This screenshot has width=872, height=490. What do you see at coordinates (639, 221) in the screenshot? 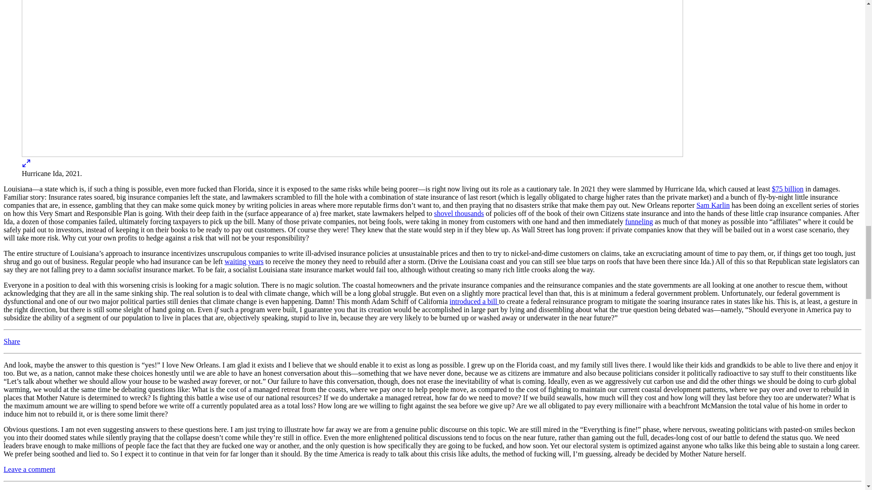
I see `funneling` at bounding box center [639, 221].